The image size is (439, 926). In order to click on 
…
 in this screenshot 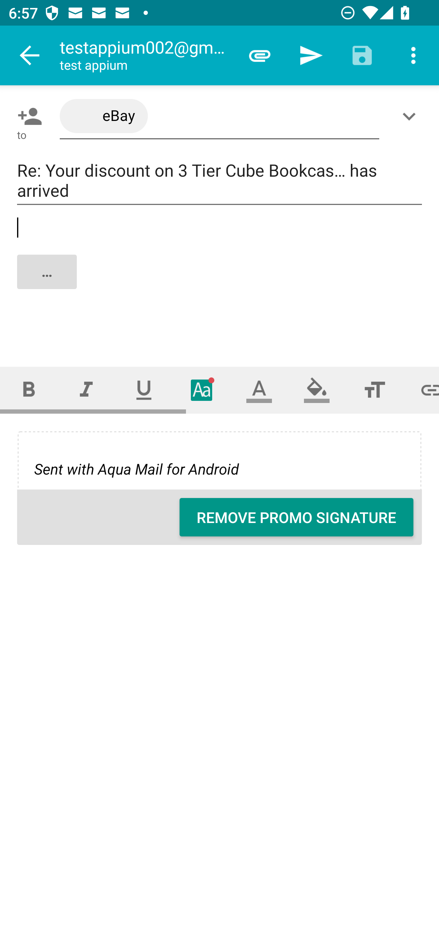, I will do `click(220, 282)`.